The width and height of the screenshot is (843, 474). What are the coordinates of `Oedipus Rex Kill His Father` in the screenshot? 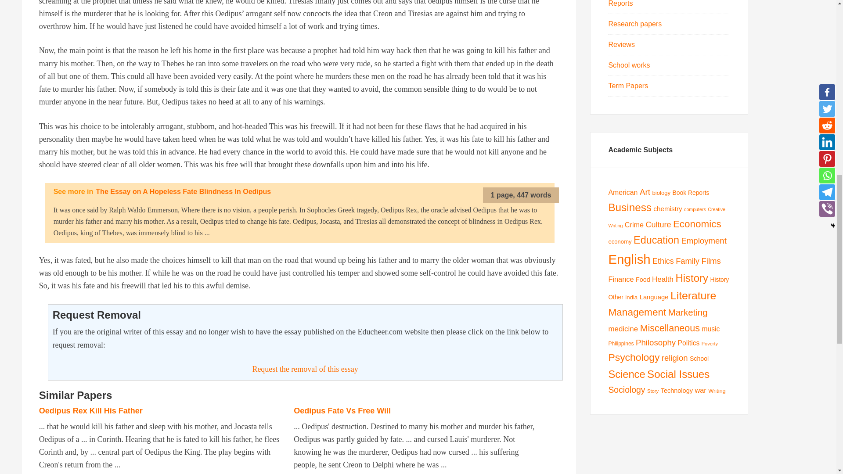 It's located at (90, 411).